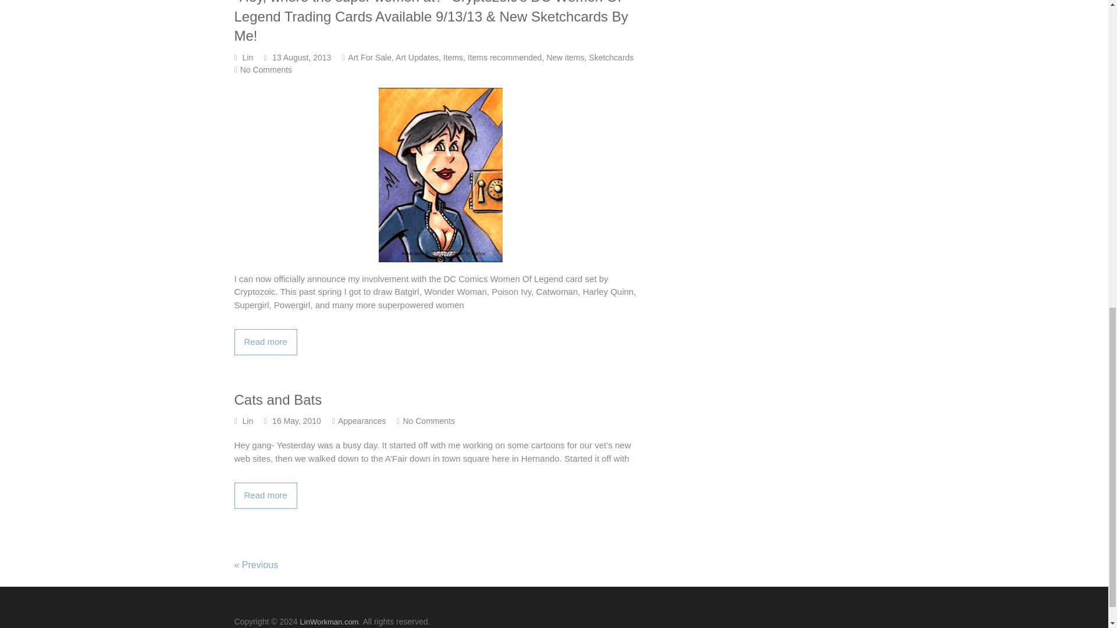 The width and height of the screenshot is (1117, 628). I want to click on LinWorkman.com, so click(329, 621).